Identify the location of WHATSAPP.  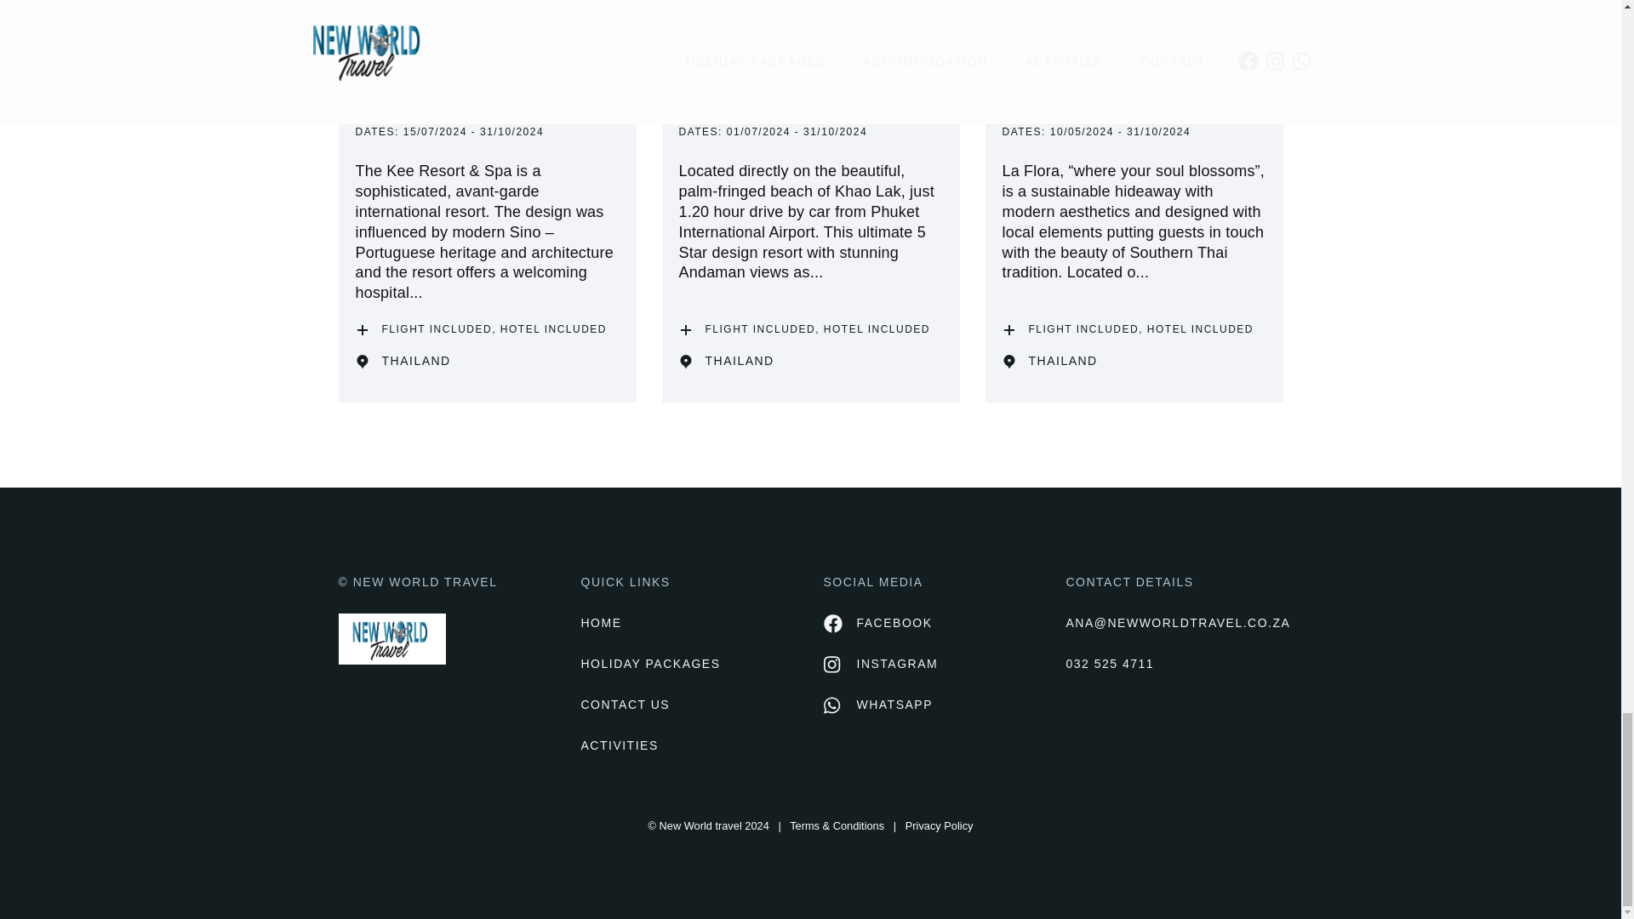
(878, 705).